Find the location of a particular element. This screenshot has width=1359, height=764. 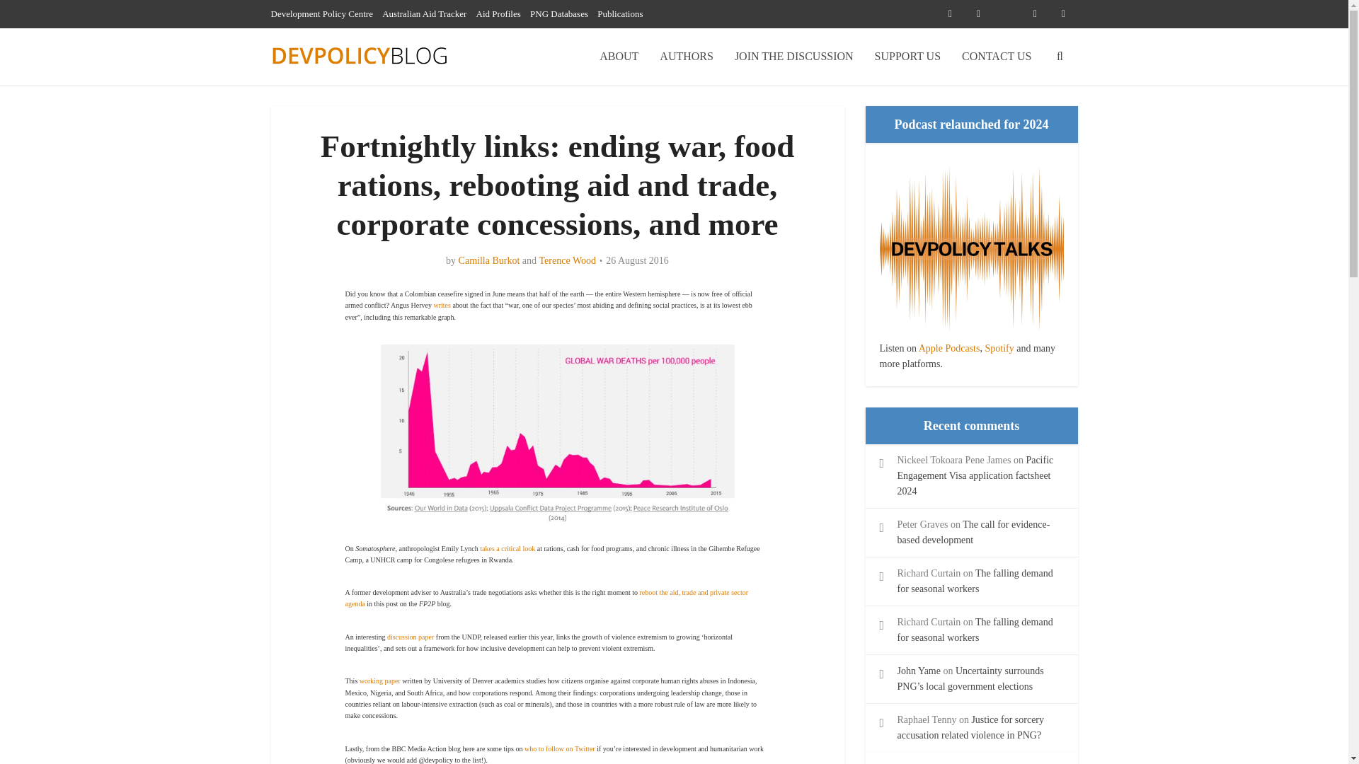

CONTACT US is located at coordinates (997, 56).